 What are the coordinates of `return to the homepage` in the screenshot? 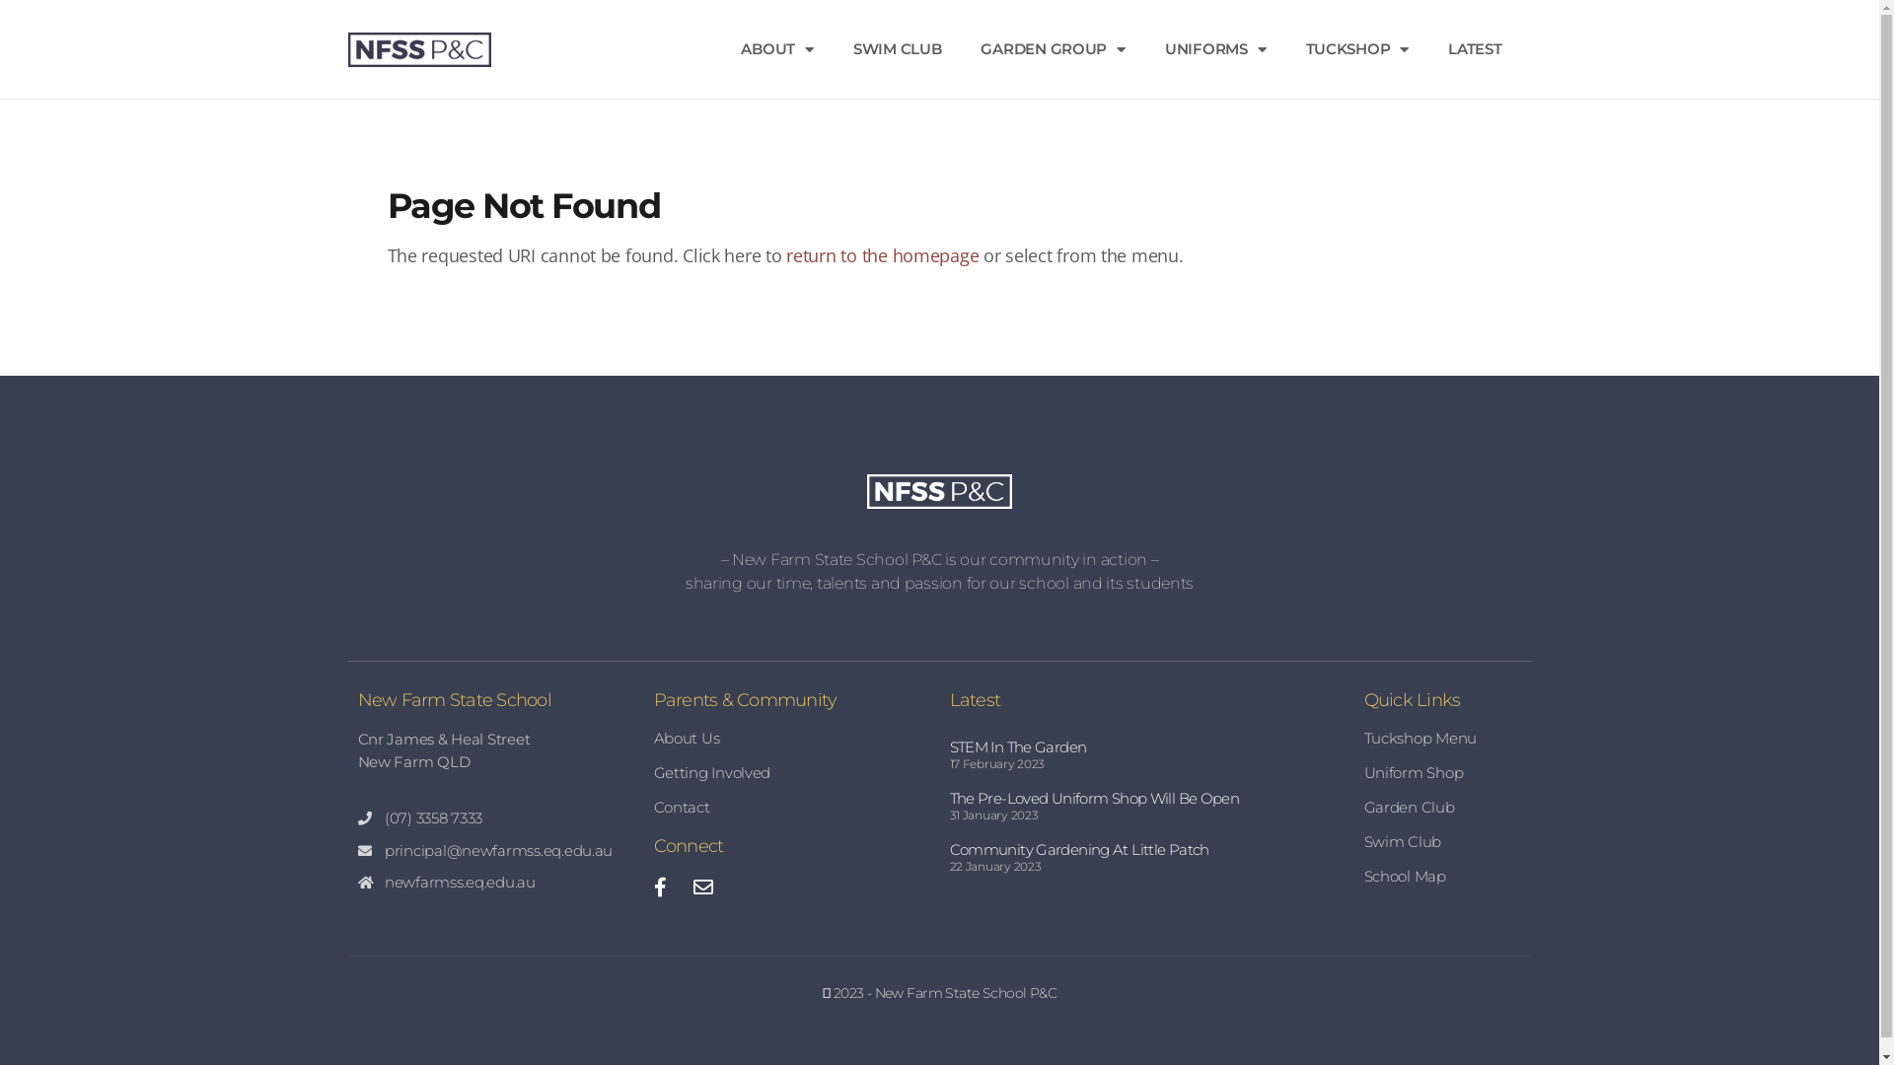 It's located at (882, 255).